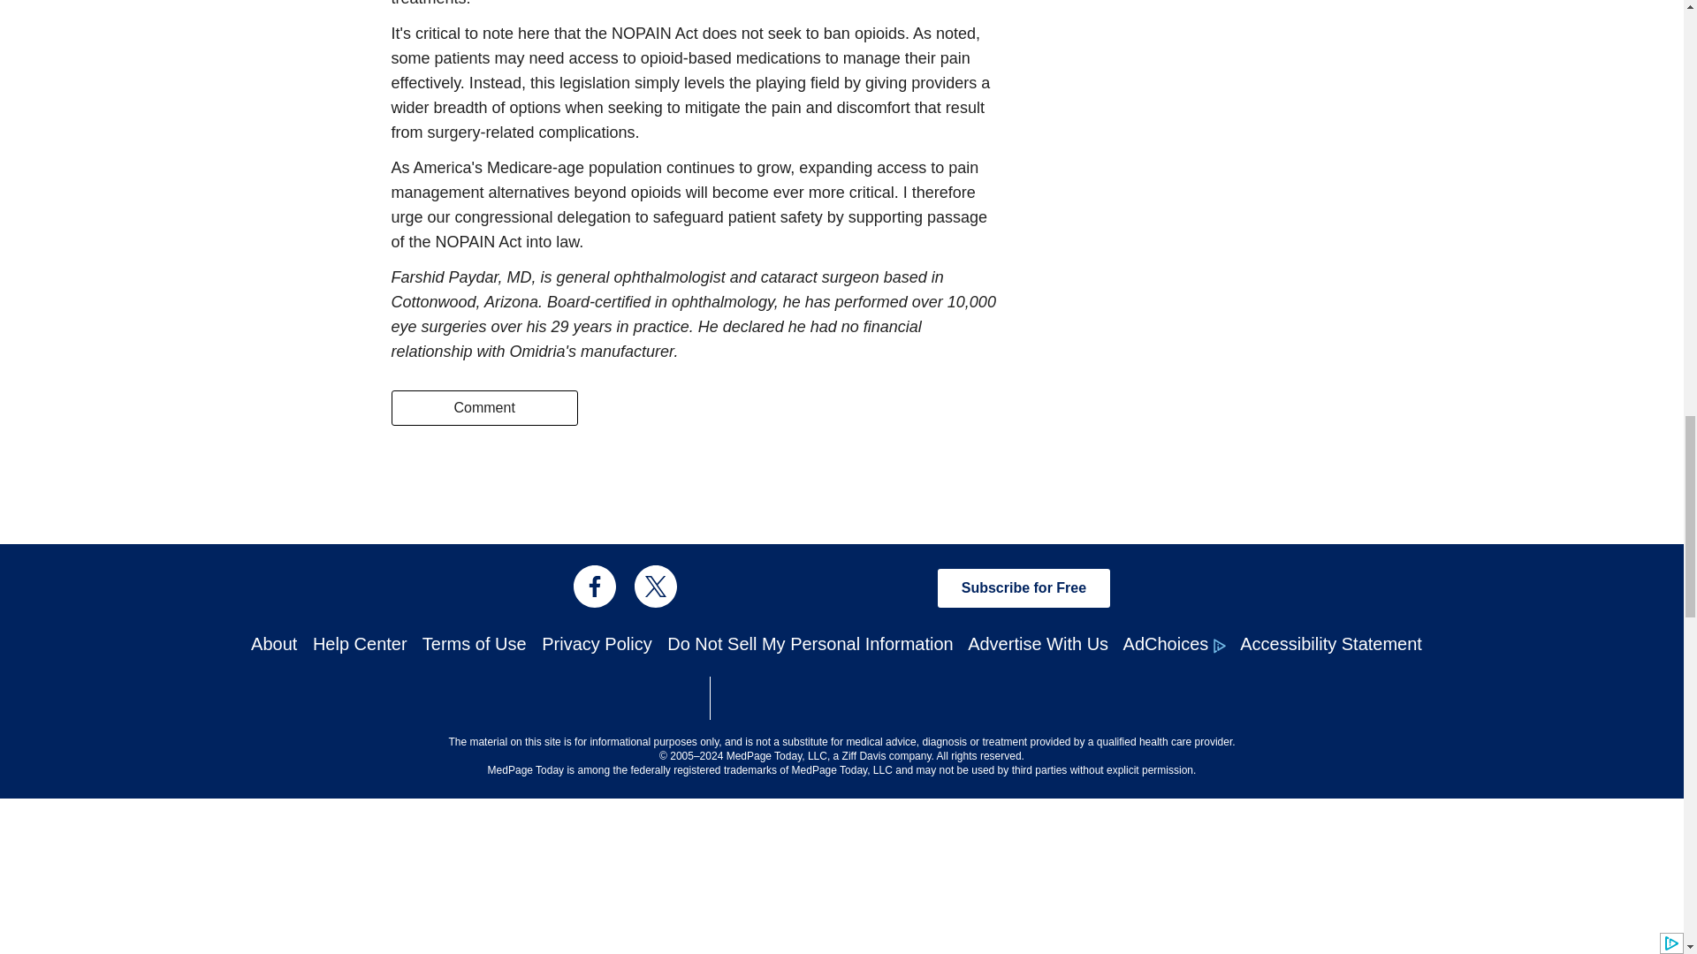 This screenshot has width=1697, height=954. Describe the element at coordinates (902, 587) in the screenshot. I see `Visit us on YouTube. Opens in a new tab or window` at that location.